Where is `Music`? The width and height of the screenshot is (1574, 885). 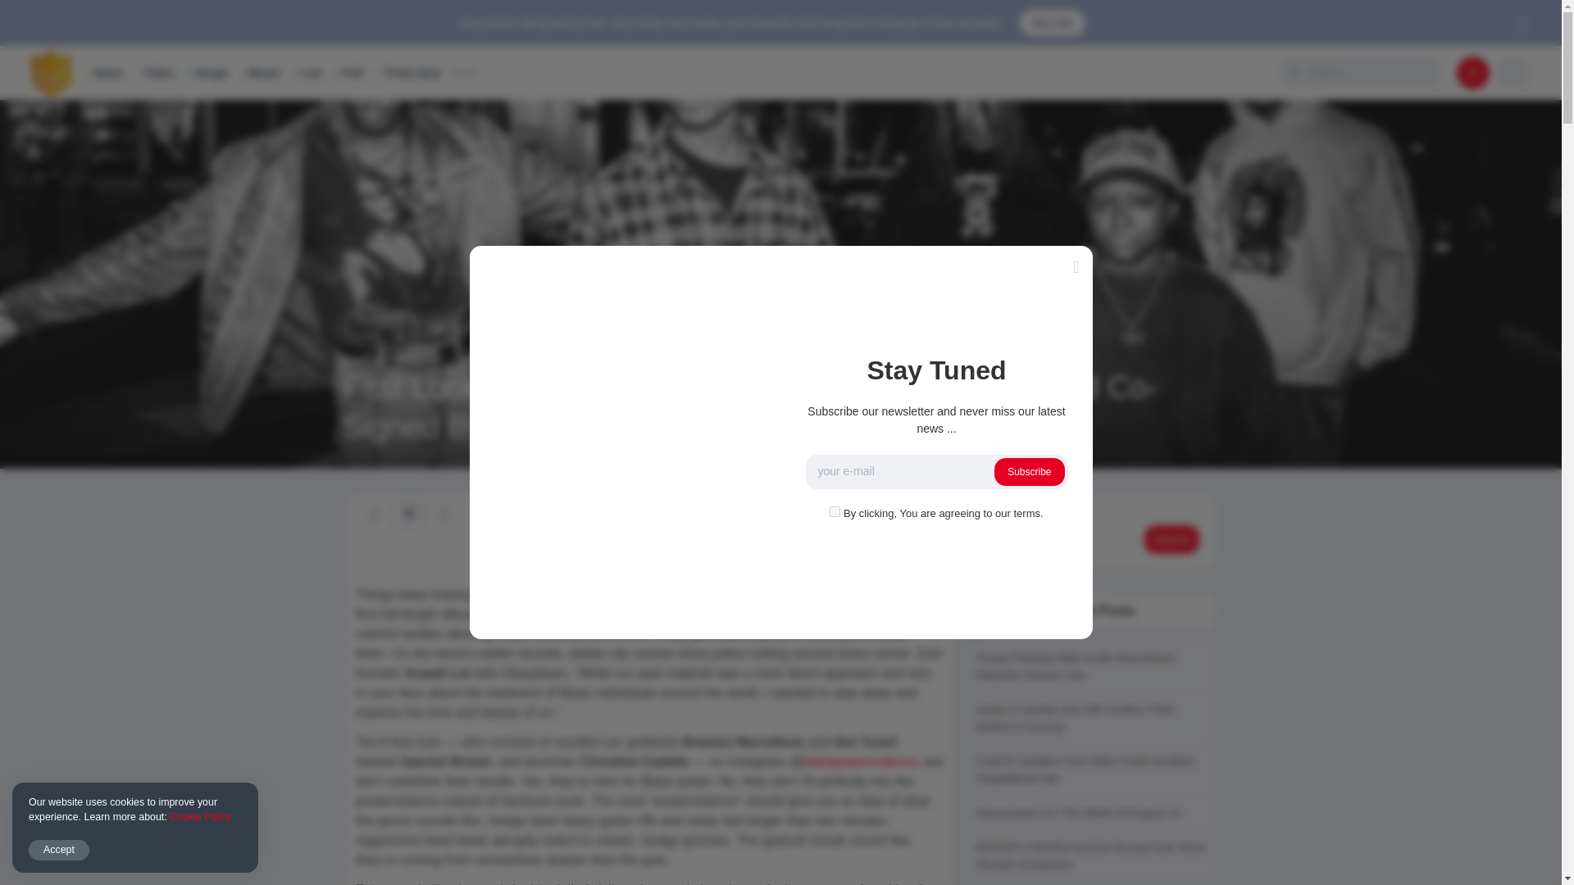
Music is located at coordinates (261, 72).